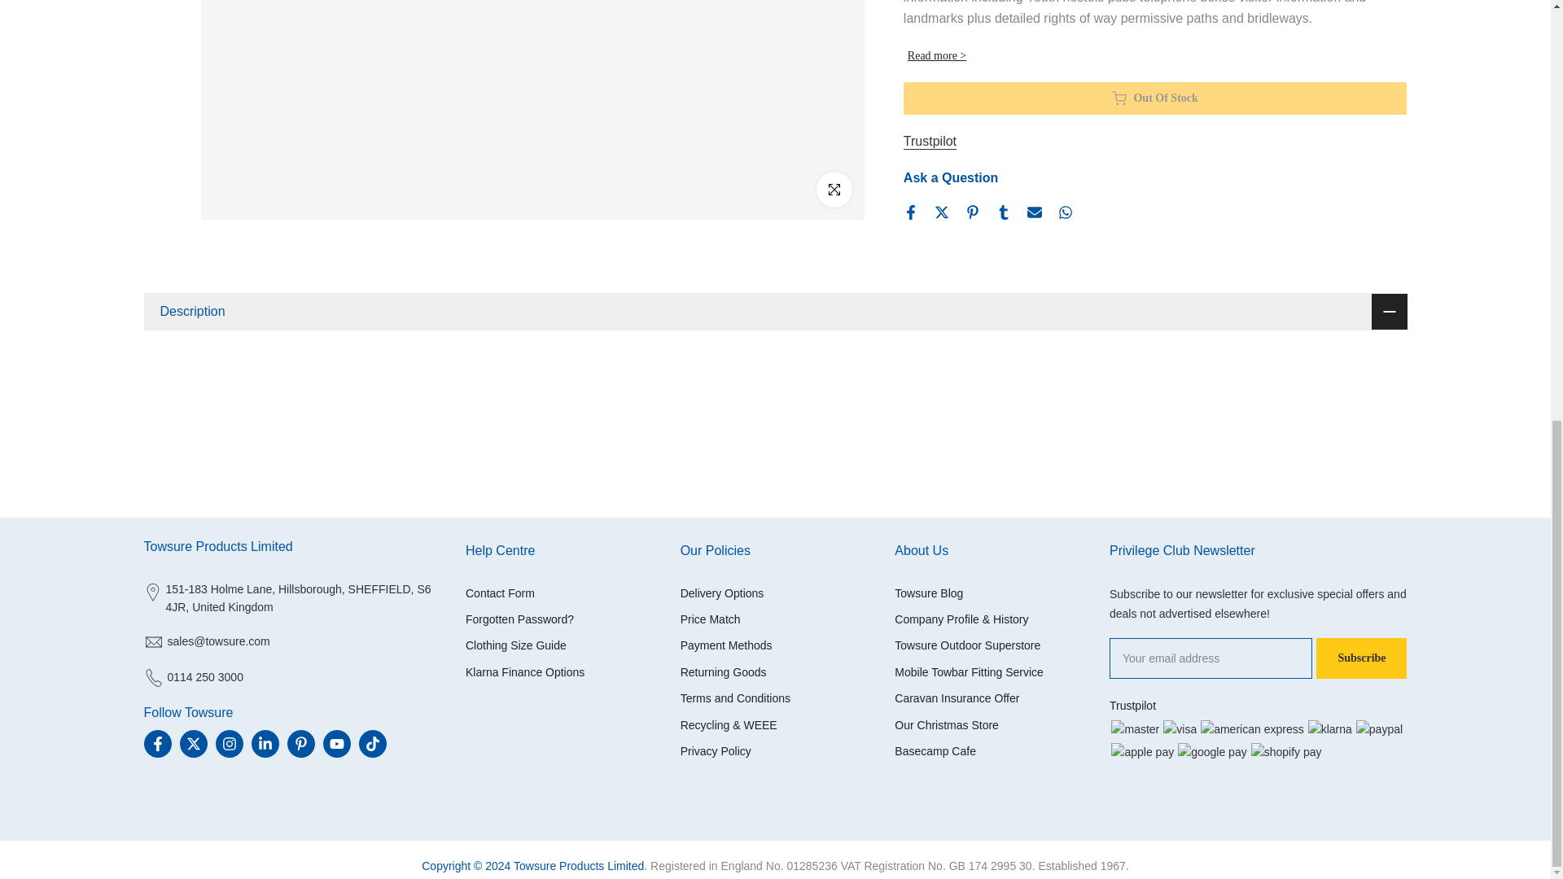 This screenshot has height=879, width=1563. I want to click on Follow on Twitter, so click(192, 744).